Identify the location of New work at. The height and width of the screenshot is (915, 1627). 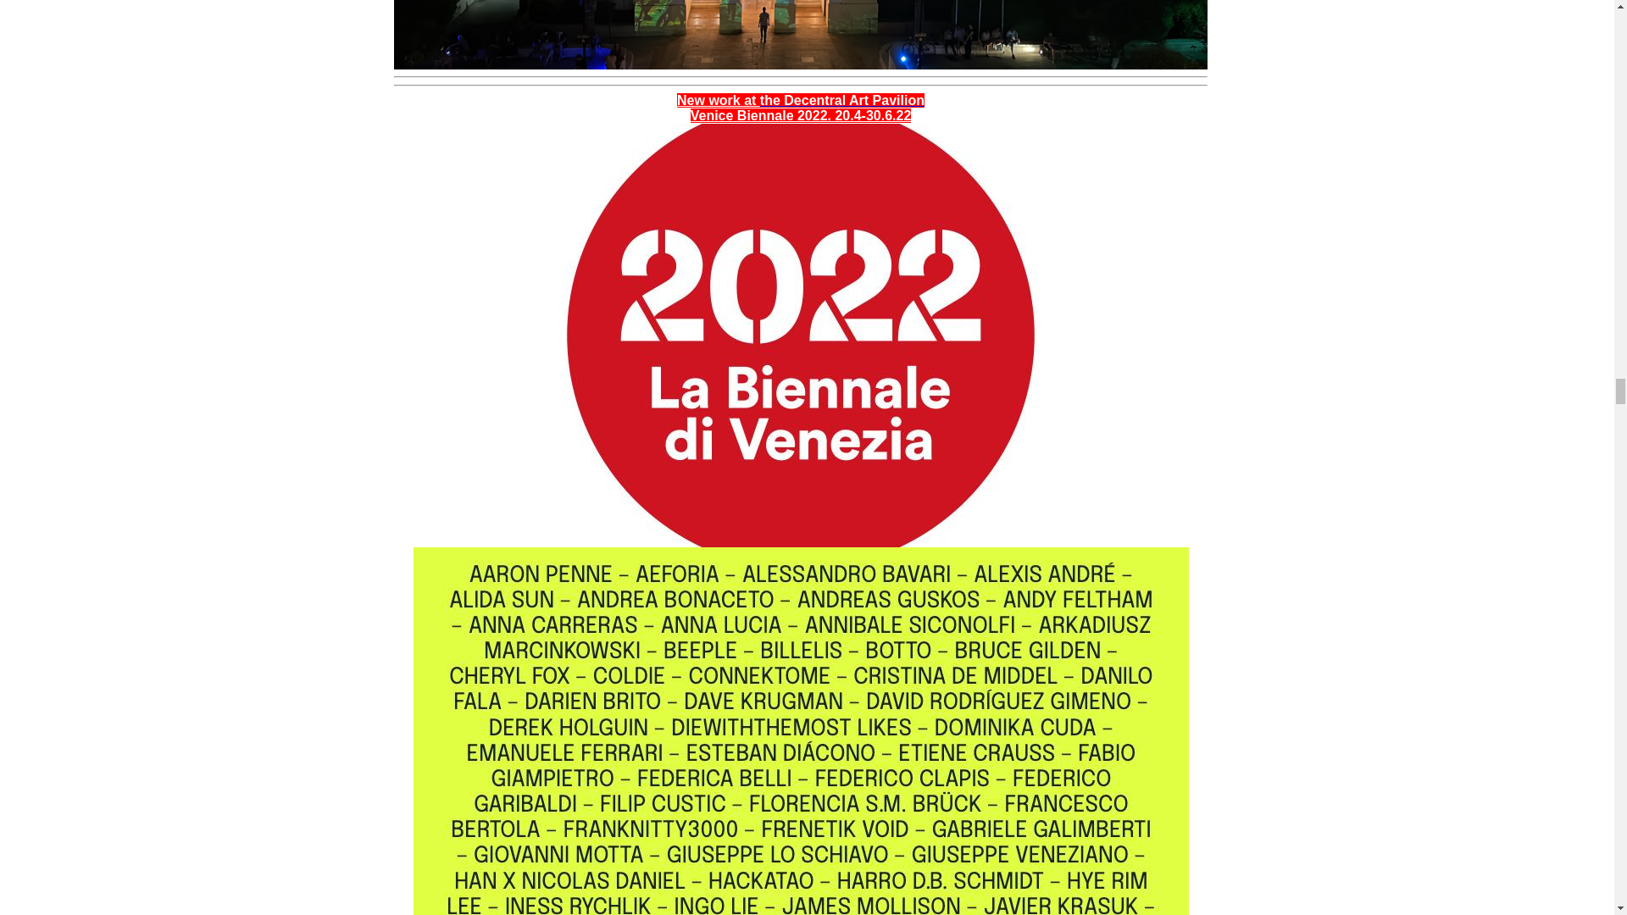
(718, 100).